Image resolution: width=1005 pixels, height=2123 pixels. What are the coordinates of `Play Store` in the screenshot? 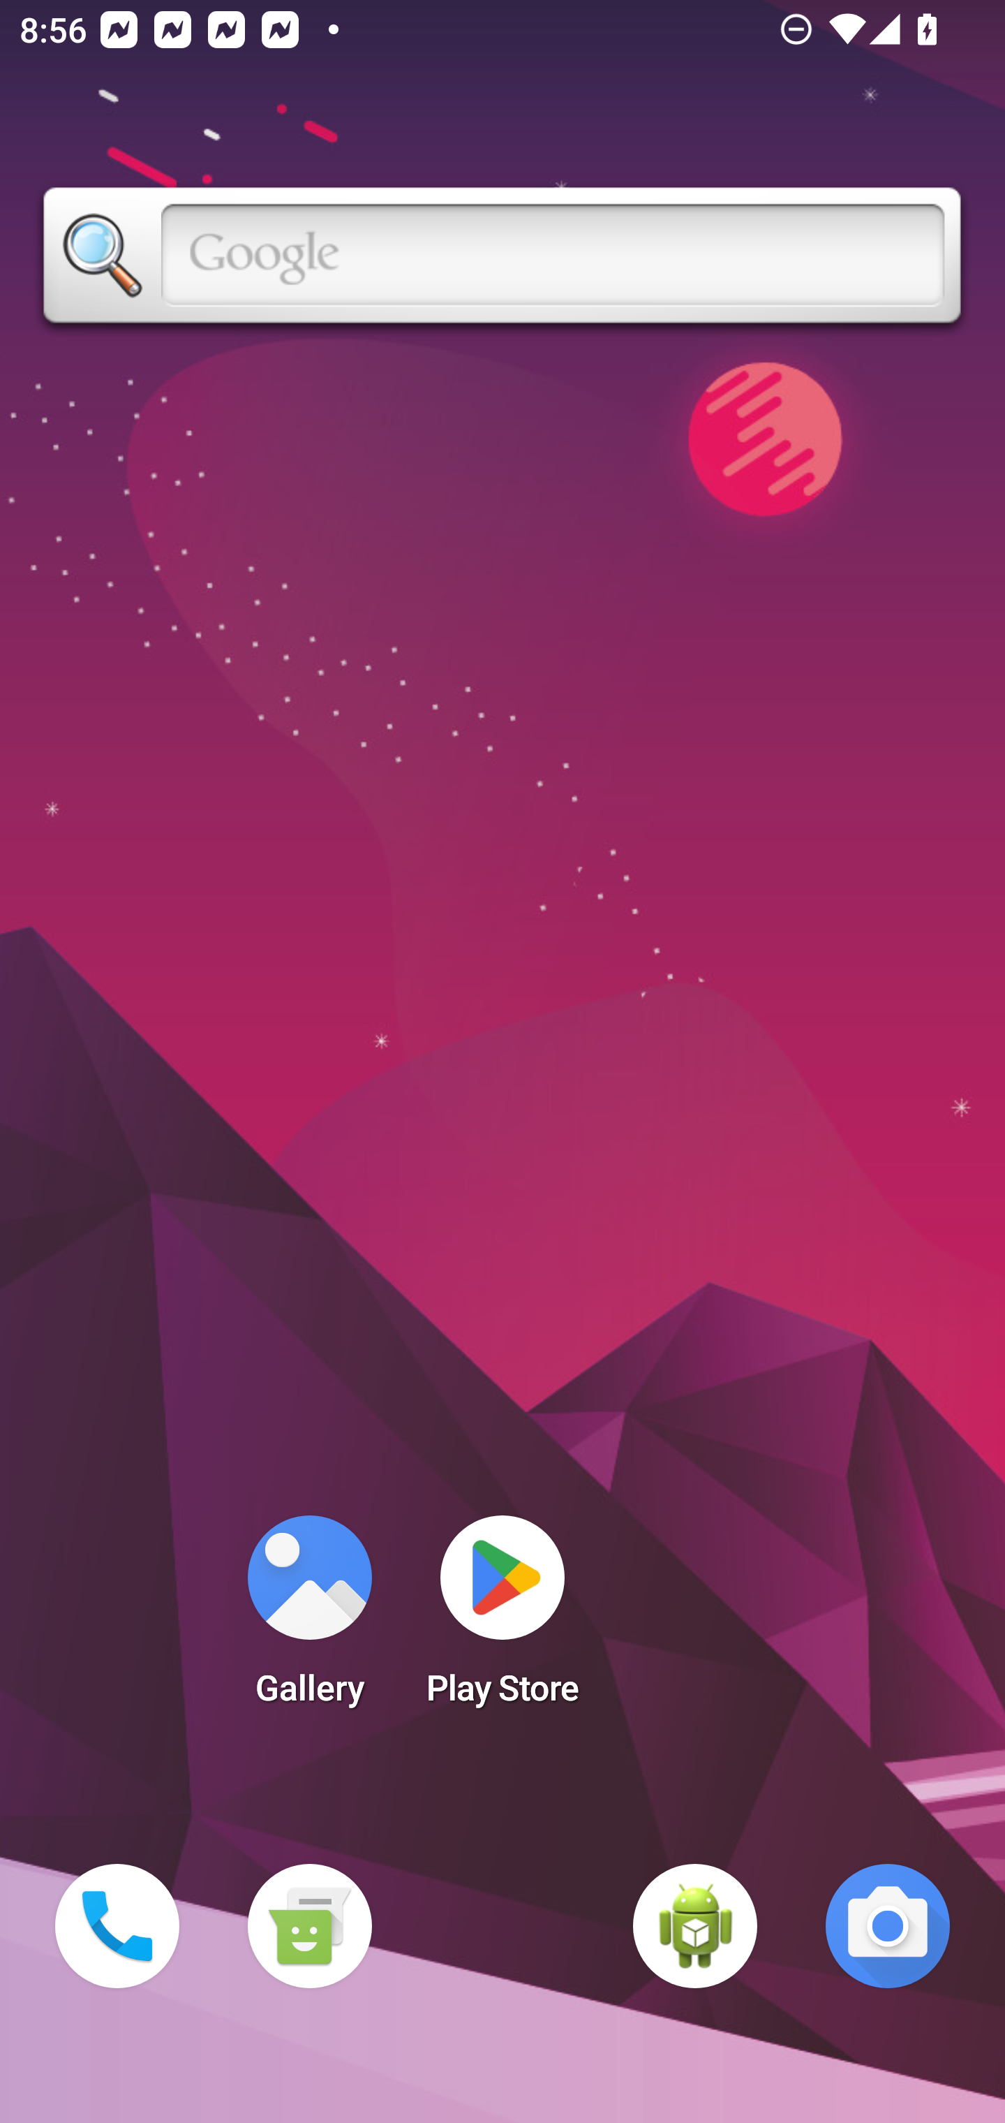 It's located at (502, 1619).